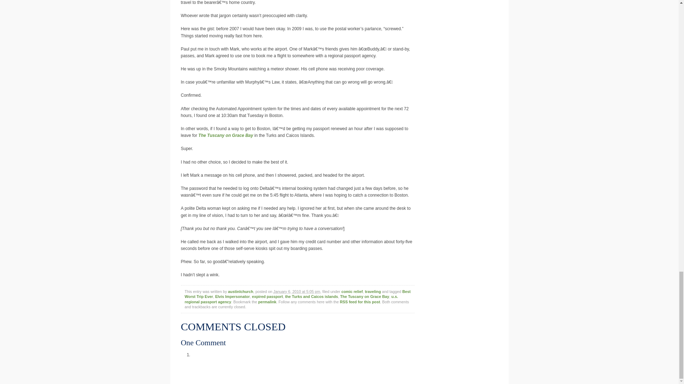 The image size is (684, 384). What do you see at coordinates (267, 302) in the screenshot?
I see `permalink` at bounding box center [267, 302].